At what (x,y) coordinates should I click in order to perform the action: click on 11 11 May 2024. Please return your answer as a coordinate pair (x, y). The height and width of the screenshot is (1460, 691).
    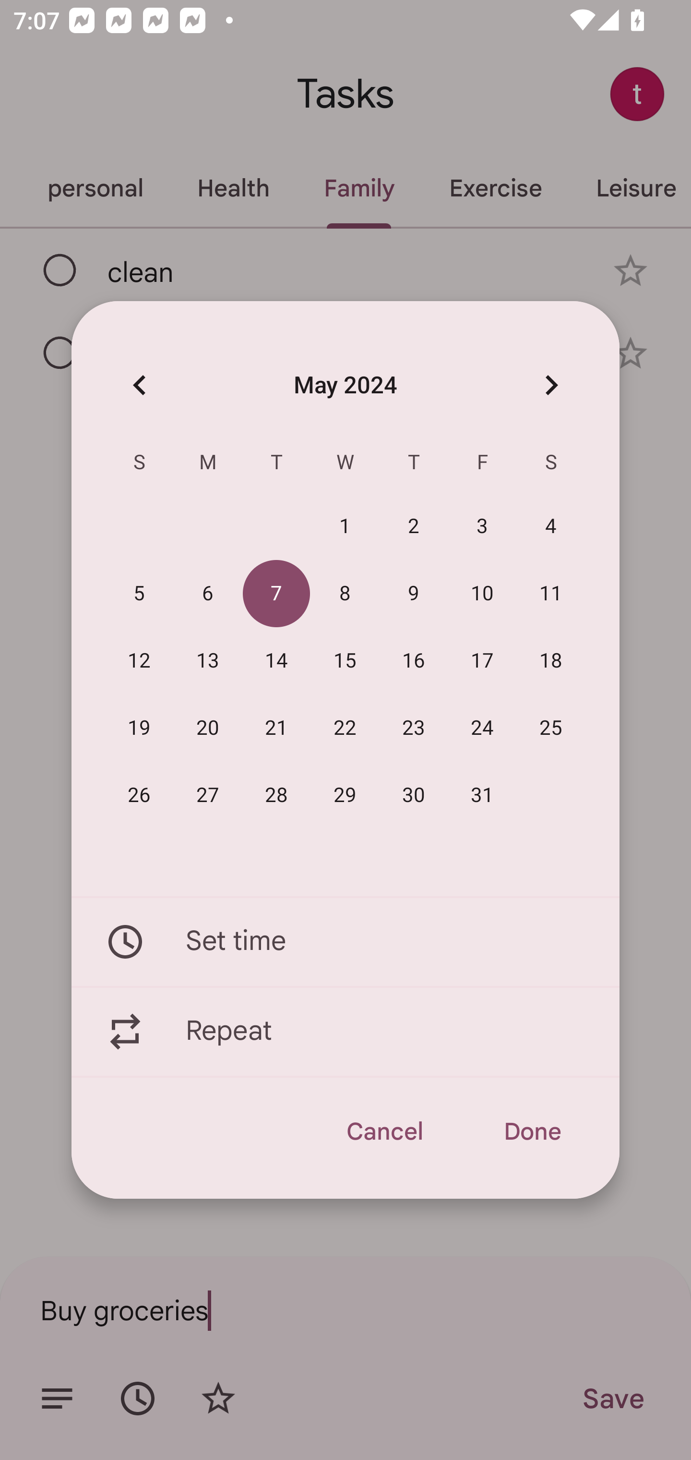
    Looking at the image, I should click on (551, 594).